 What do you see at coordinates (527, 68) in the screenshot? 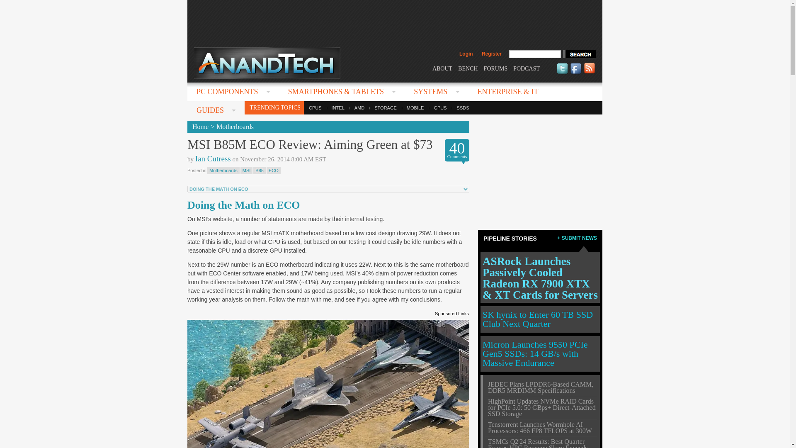
I see `PODCAST` at bounding box center [527, 68].